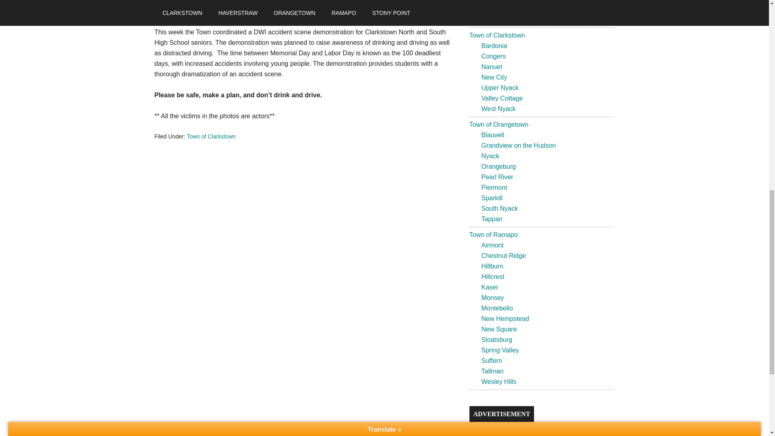 This screenshot has height=436, width=775. What do you see at coordinates (492, 66) in the screenshot?
I see `Nanuet` at bounding box center [492, 66].